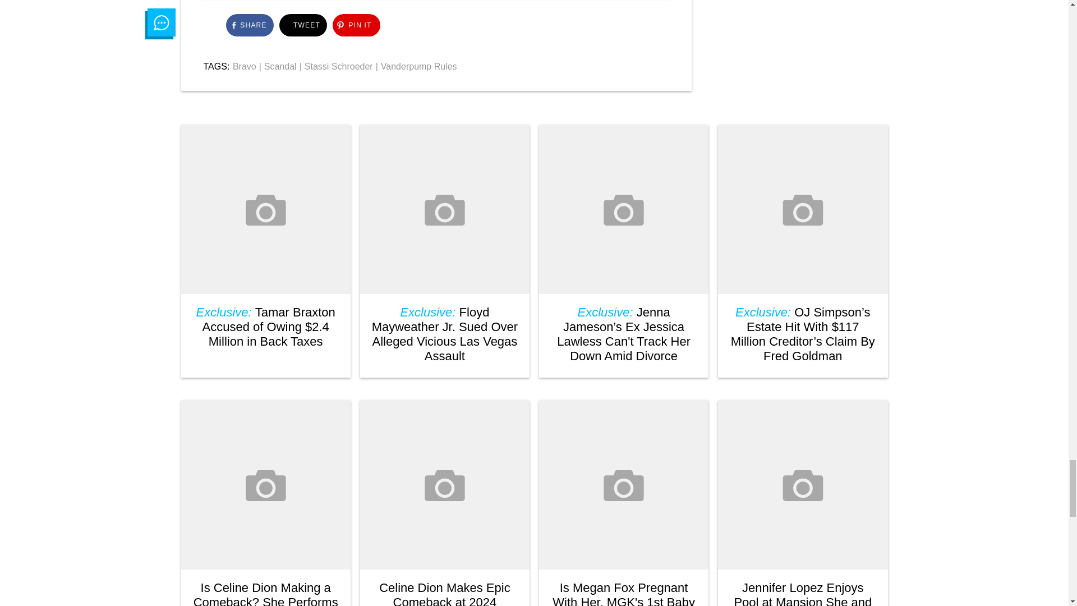  I want to click on Click to share on Pinterest, so click(356, 25).